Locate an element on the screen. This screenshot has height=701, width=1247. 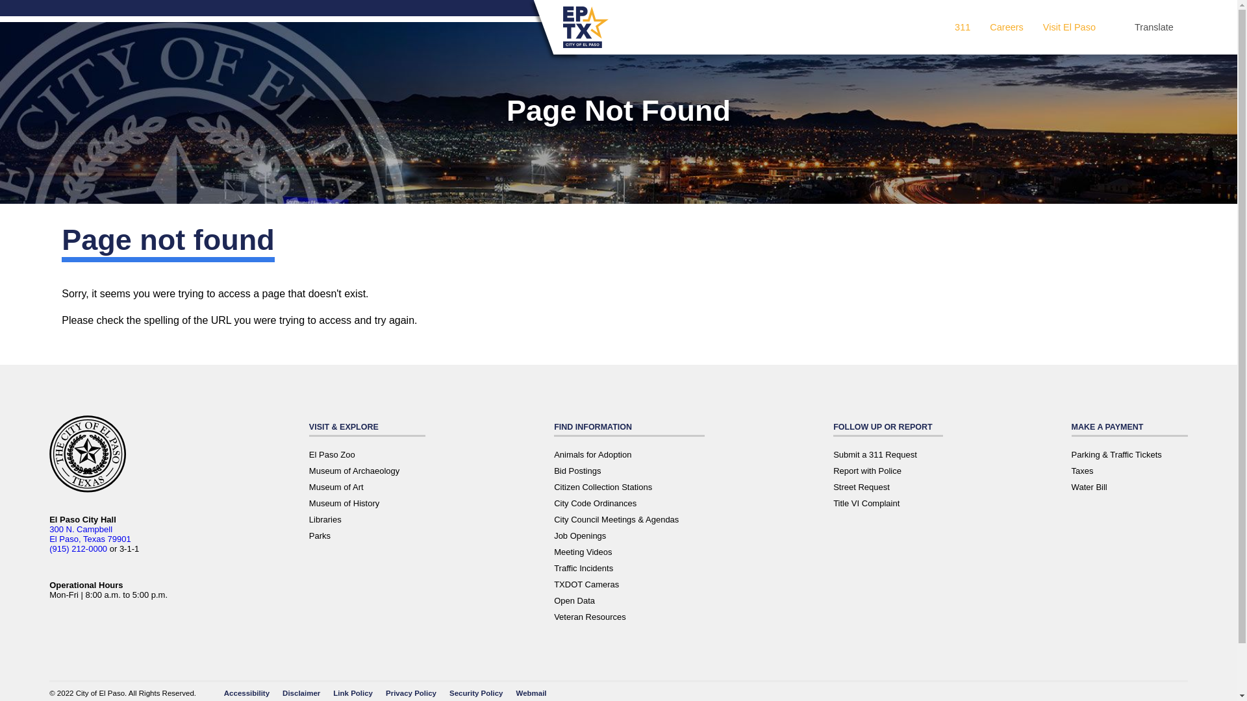
Job Openings is located at coordinates (579, 535).